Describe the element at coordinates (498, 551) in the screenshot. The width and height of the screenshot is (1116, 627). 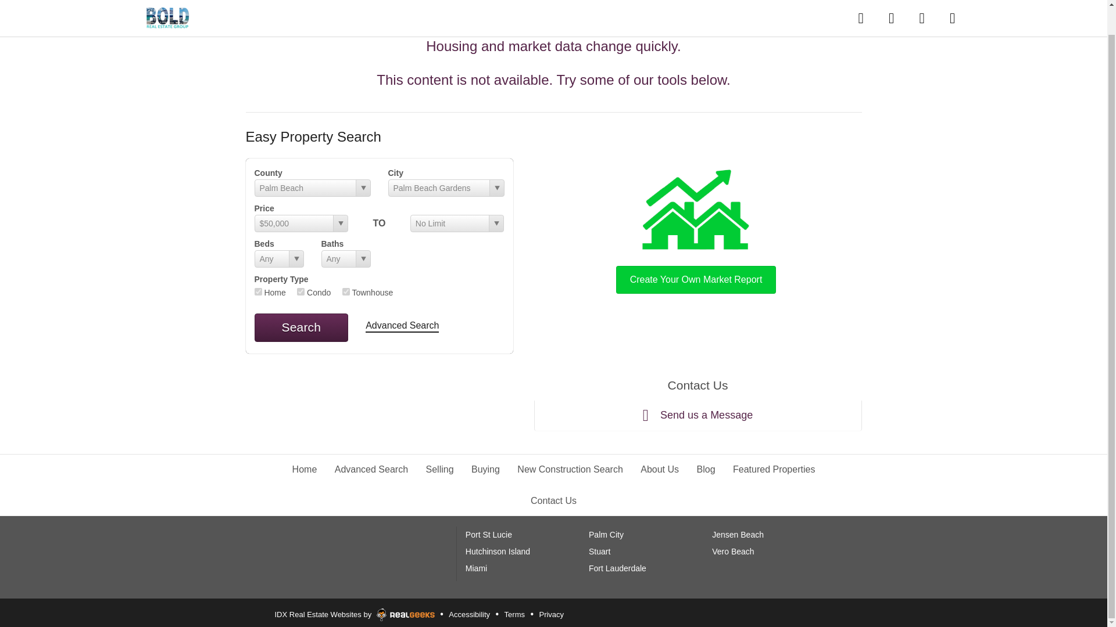
I see `Hutchinson Island` at that location.